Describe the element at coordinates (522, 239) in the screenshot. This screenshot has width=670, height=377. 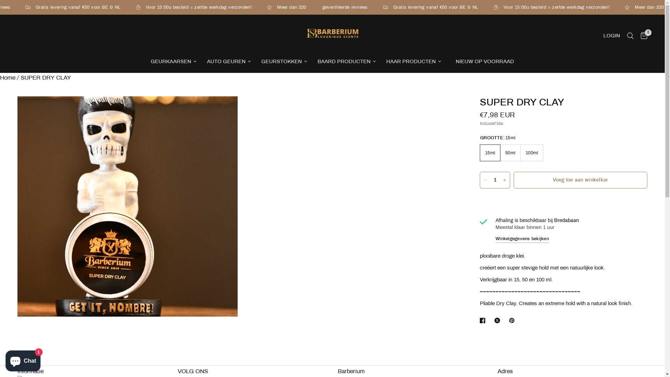
I see `Winkelgegevens bekijken` at that location.